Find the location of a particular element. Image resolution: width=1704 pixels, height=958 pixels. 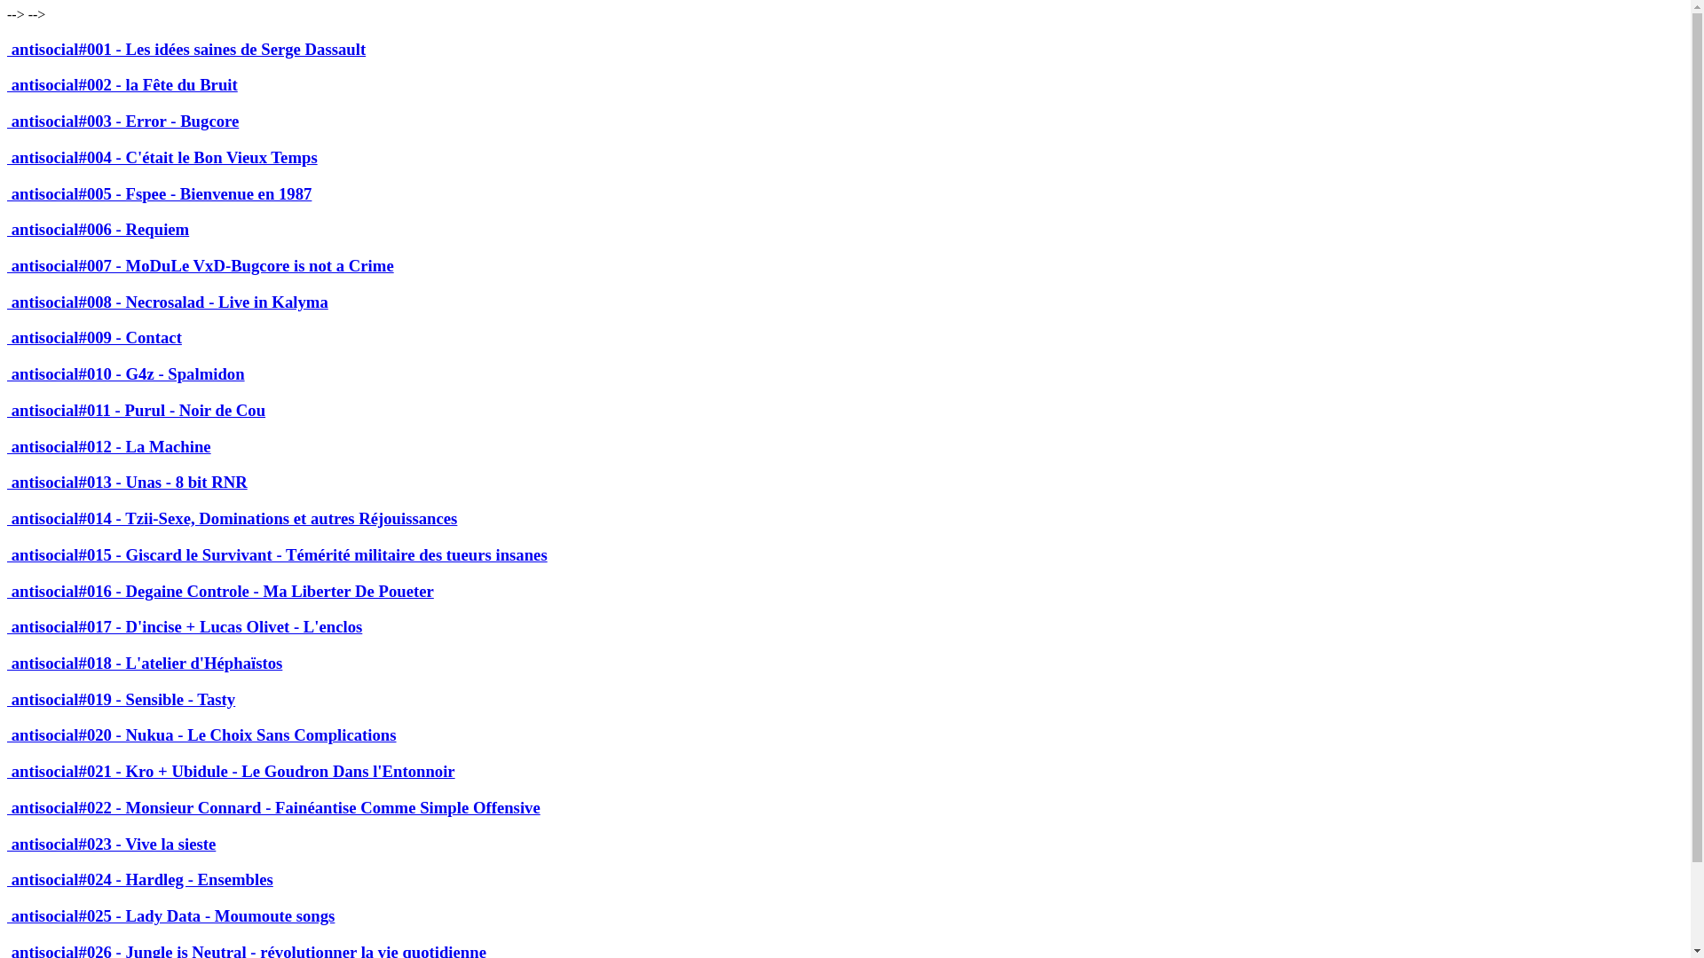

 antisocial#010 - G4z - Spalmidon is located at coordinates (126, 374).